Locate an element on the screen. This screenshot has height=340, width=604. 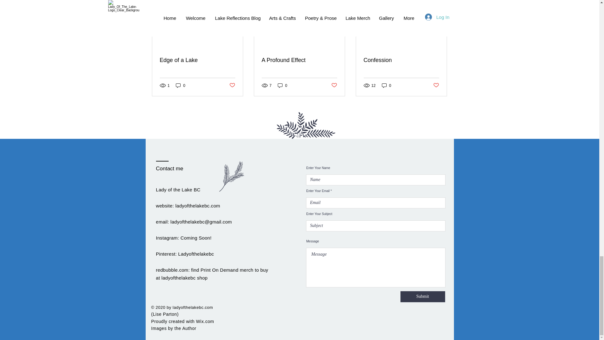
0 is located at coordinates (386, 85).